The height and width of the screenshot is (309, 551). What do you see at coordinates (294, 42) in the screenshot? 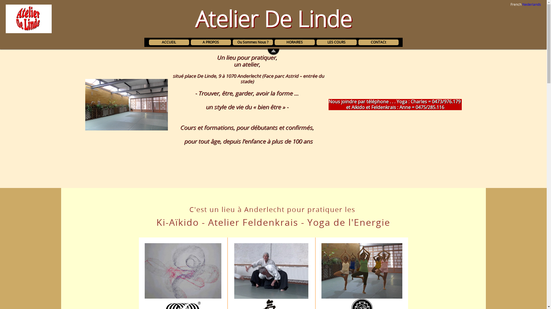
I see `HORAIRES` at bounding box center [294, 42].